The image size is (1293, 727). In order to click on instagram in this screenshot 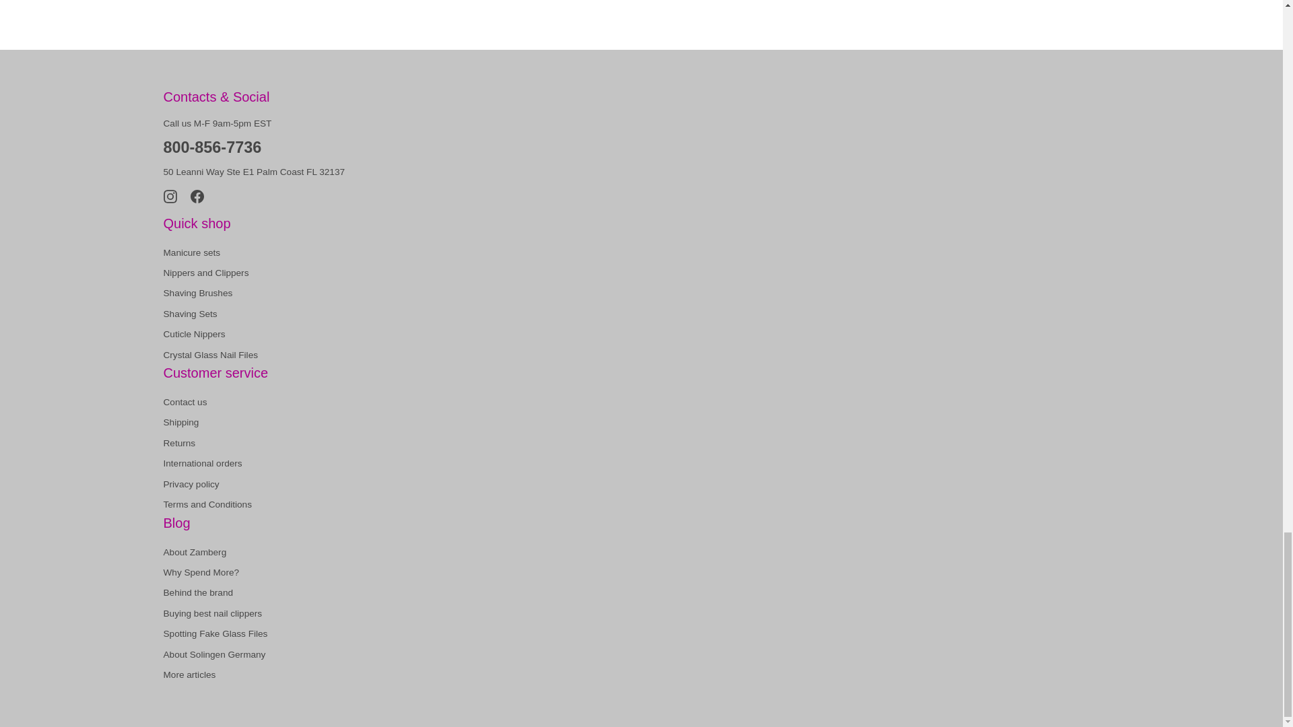, I will do `click(169, 197)`.